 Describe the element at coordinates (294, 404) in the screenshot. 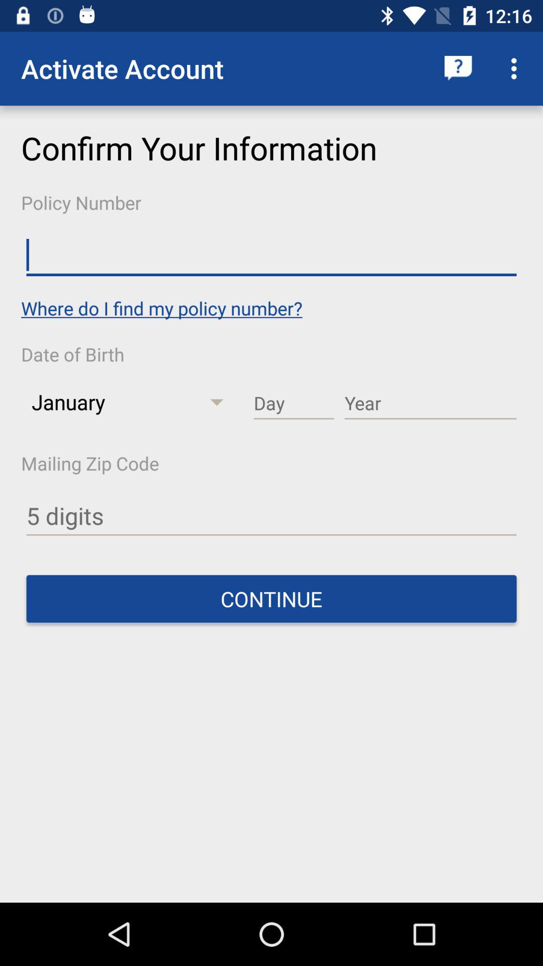

I see `select day of birth` at that location.